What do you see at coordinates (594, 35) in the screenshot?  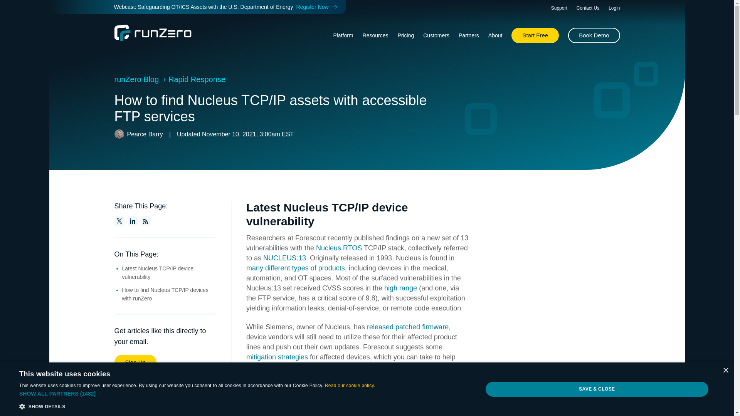 I see `Book Demo` at bounding box center [594, 35].